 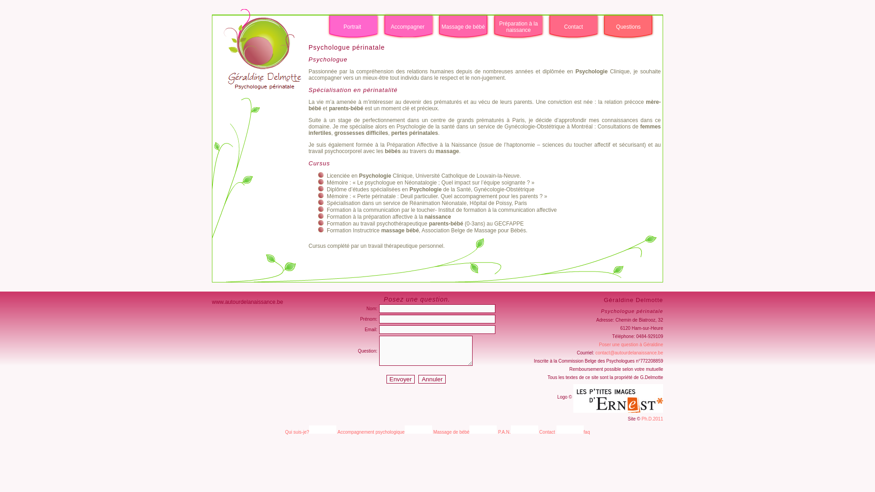 What do you see at coordinates (247, 302) in the screenshot?
I see `www.autourdelanaissance.be` at bounding box center [247, 302].